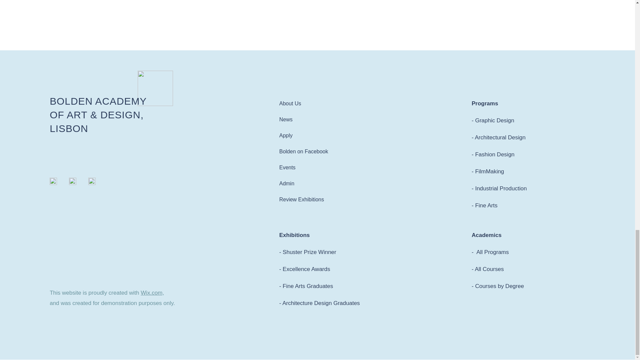 The width and height of the screenshot is (640, 360). Describe the element at coordinates (301, 199) in the screenshot. I see `Review Exhibitions` at that location.